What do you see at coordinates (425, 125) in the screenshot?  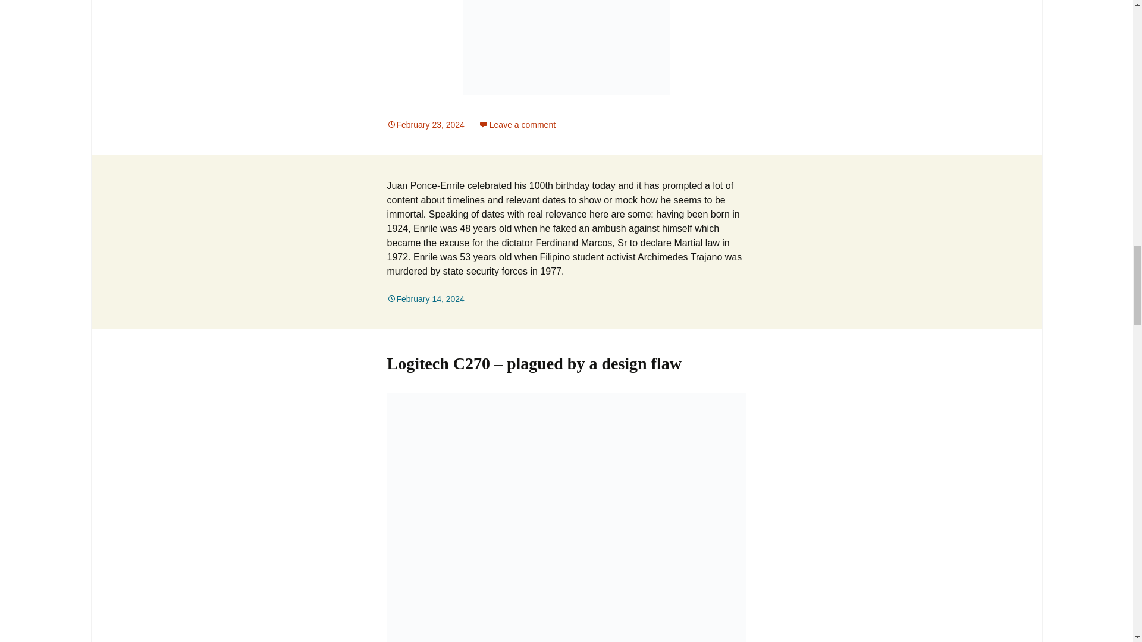 I see `Permalink to Hello there, Copilot` at bounding box center [425, 125].